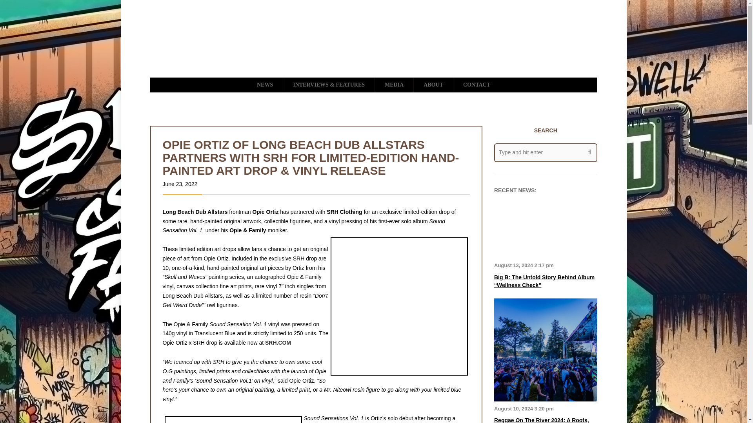 This screenshot has width=753, height=423. I want to click on NEWS, so click(265, 85).